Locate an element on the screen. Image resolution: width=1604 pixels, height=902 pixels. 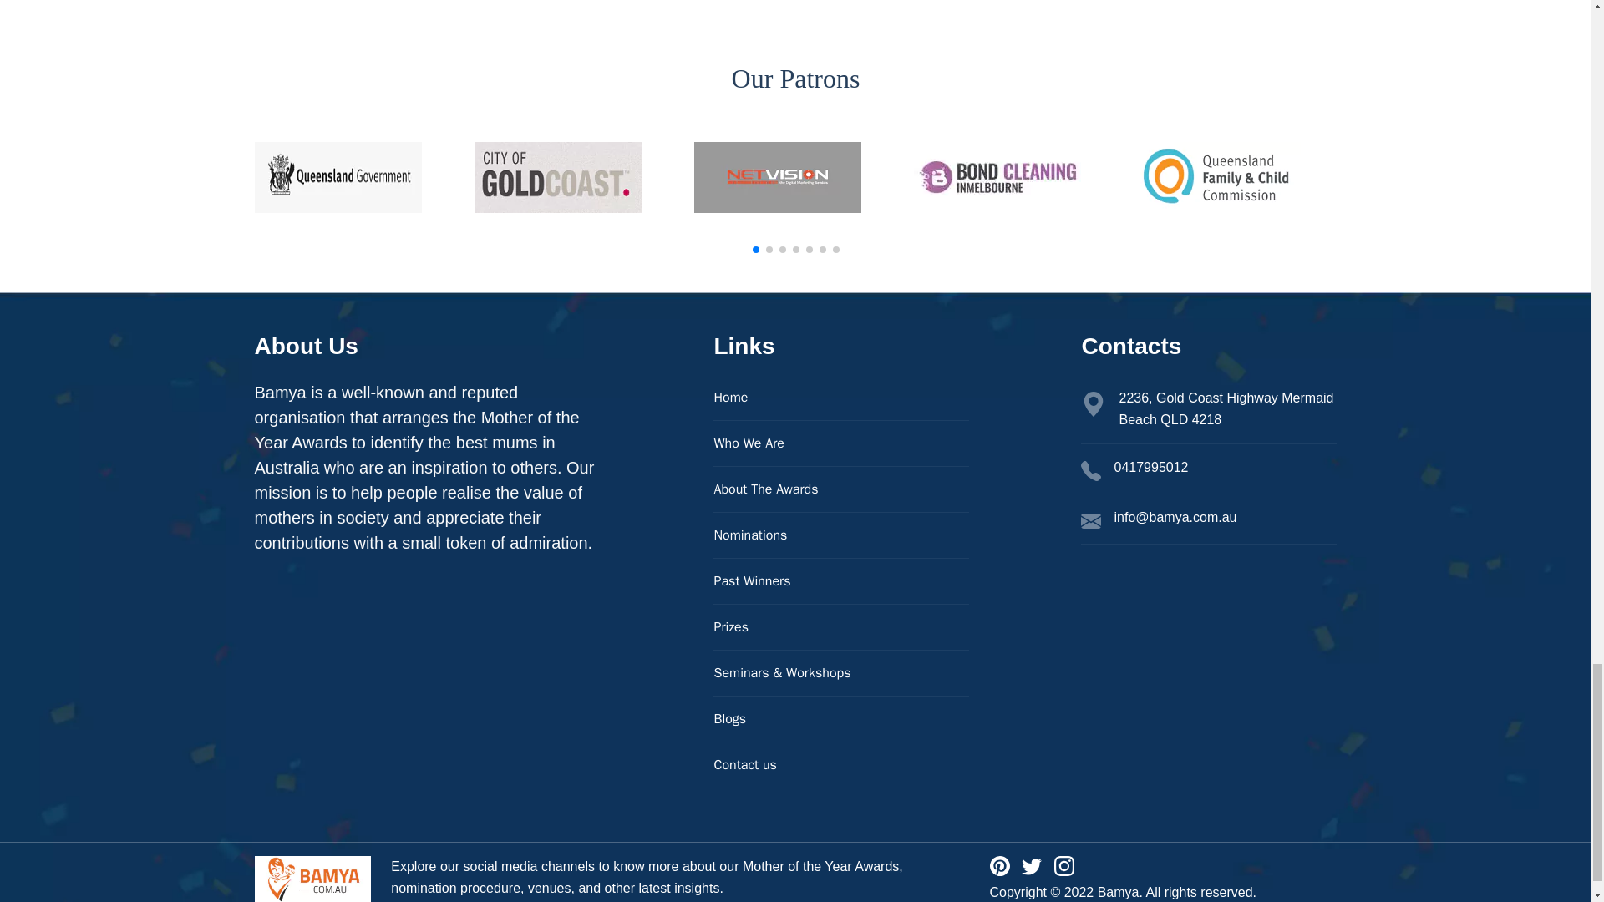
About The Awards is located at coordinates (840, 489).